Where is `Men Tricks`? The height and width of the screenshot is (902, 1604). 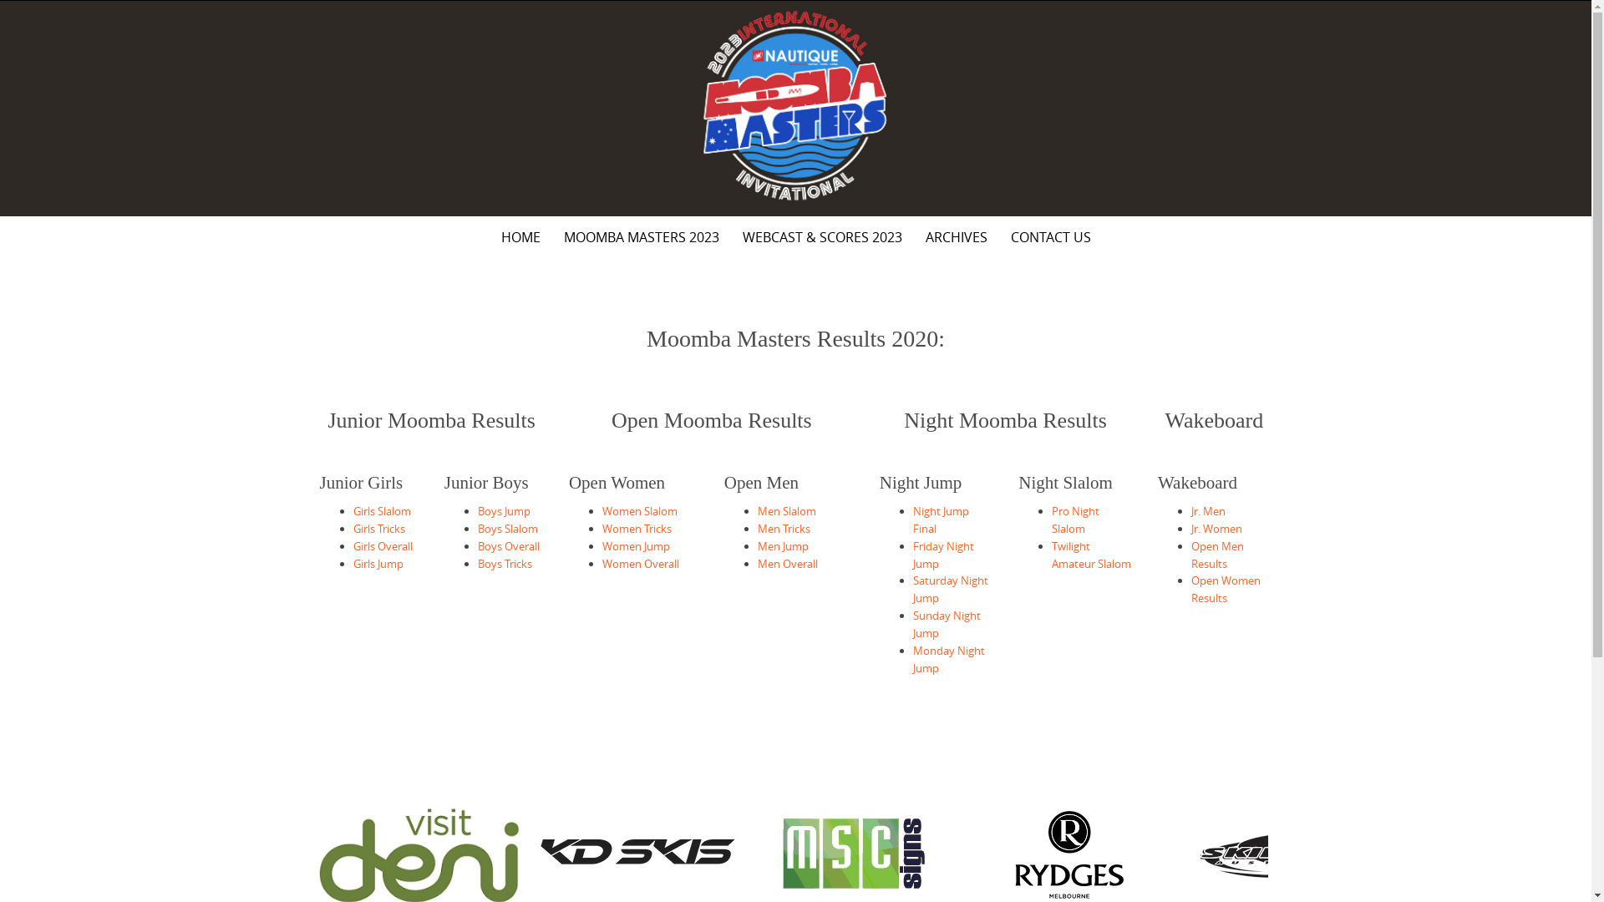
Men Tricks is located at coordinates (784, 528).